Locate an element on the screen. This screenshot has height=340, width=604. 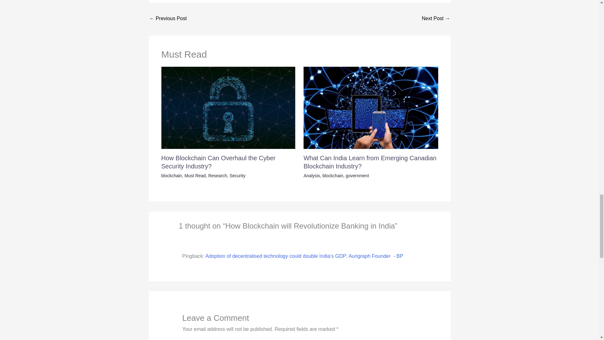
blockchain is located at coordinates (333, 175).